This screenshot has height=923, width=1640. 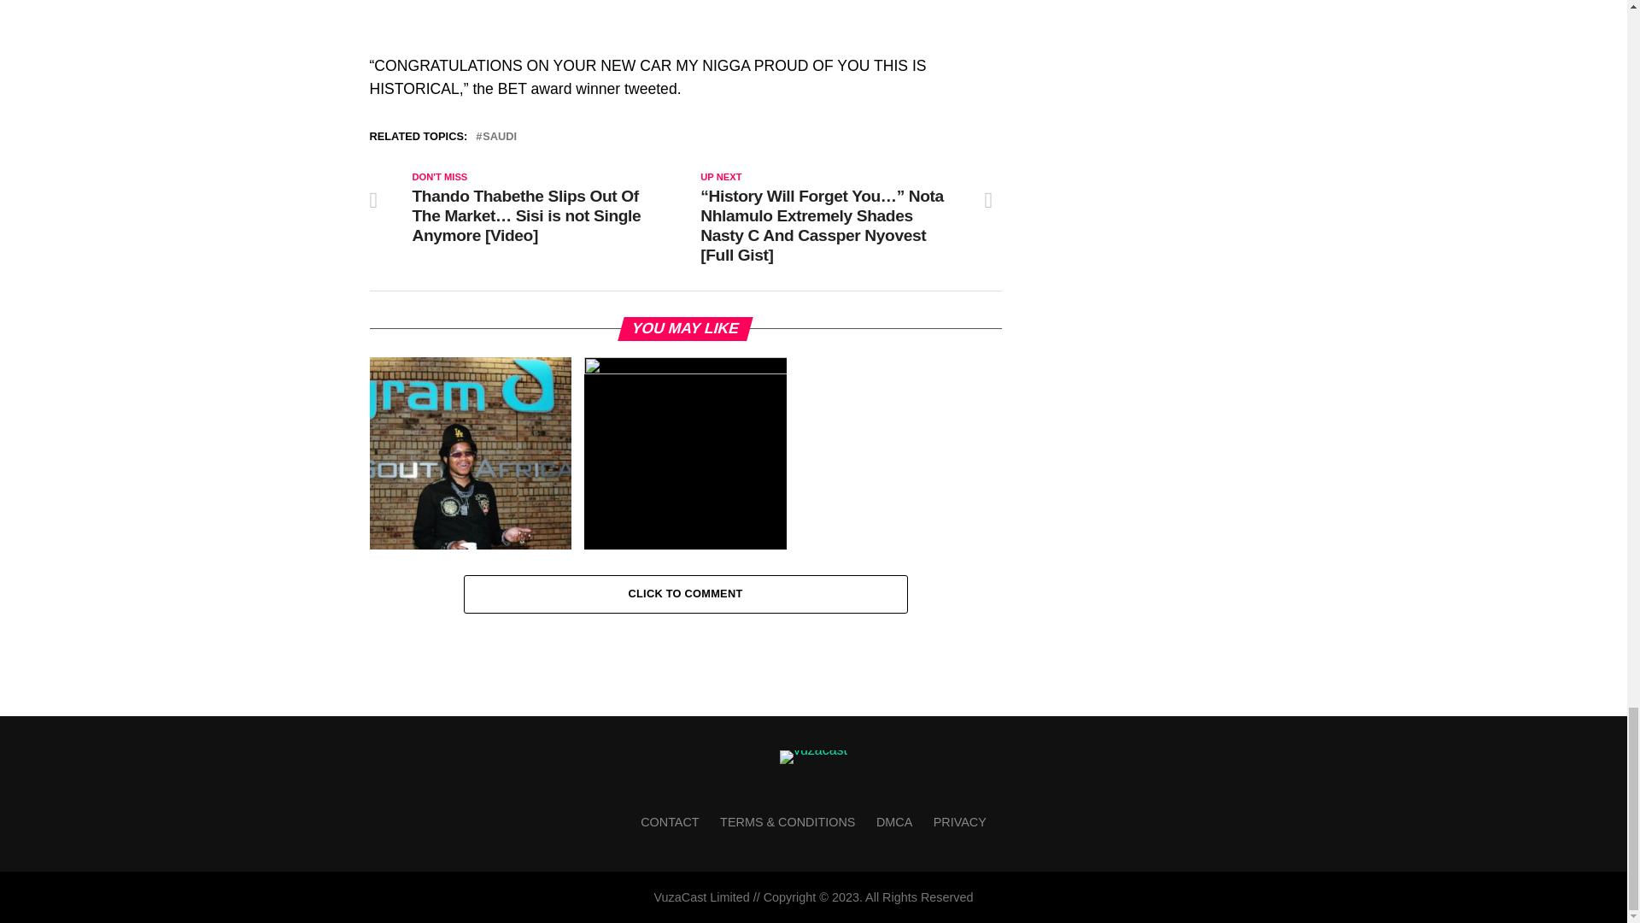 I want to click on CONTACT, so click(x=670, y=821).